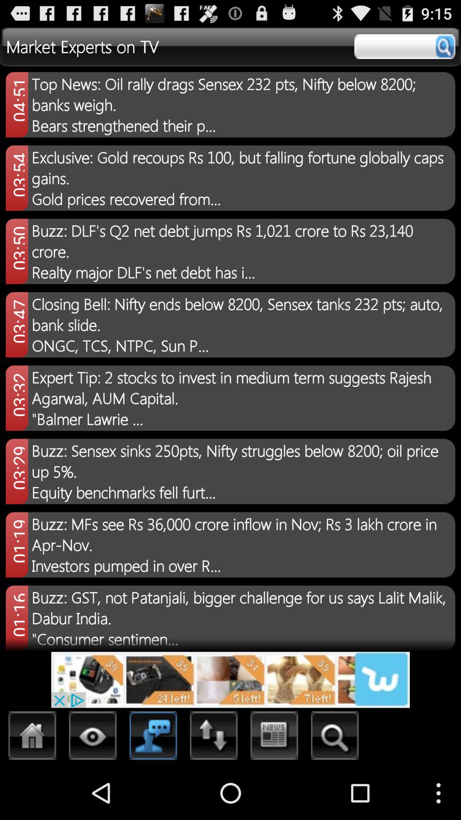 This screenshot has width=461, height=820. What do you see at coordinates (32, 738) in the screenshot?
I see `home button` at bounding box center [32, 738].